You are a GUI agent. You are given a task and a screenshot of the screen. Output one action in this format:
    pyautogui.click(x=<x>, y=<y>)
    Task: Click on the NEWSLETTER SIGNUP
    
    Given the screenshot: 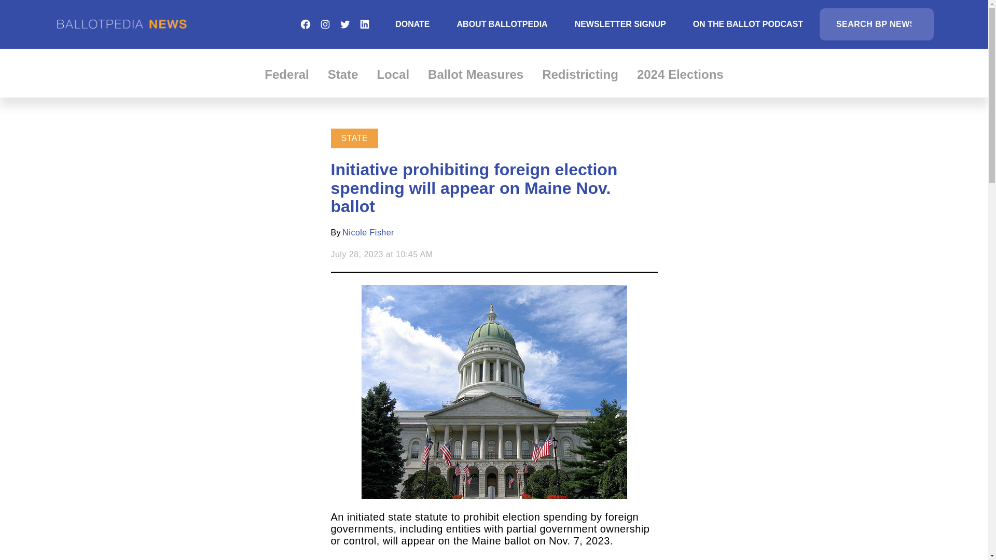 What is the action you would take?
    pyautogui.click(x=620, y=24)
    